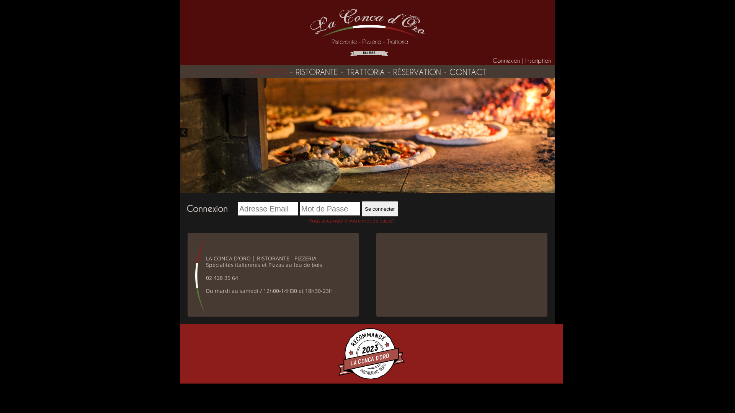 The image size is (735, 413). I want to click on Connexion, so click(506, 60).